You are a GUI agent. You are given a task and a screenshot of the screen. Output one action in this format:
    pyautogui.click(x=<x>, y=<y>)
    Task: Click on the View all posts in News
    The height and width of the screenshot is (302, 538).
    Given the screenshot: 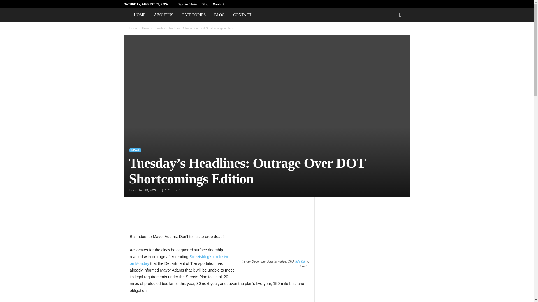 What is the action you would take?
    pyautogui.click(x=145, y=28)
    